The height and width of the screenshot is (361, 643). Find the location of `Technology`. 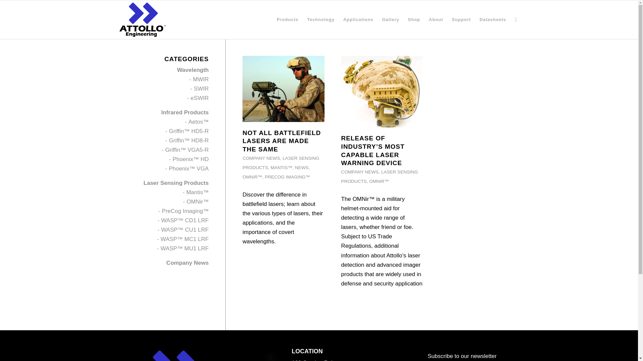

Technology is located at coordinates (321, 19).